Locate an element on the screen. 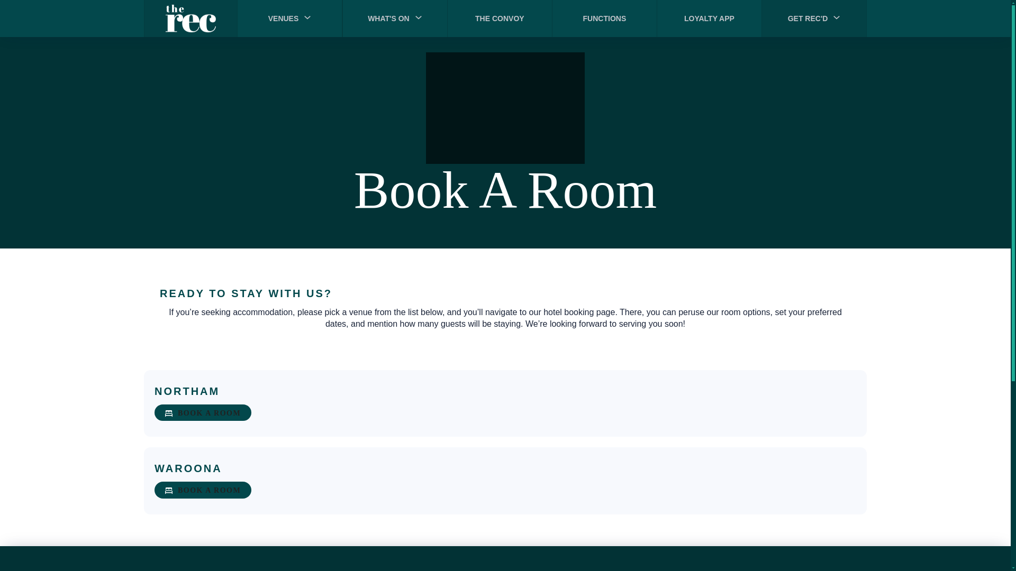 The height and width of the screenshot is (571, 1016). LOYALTY APP is located at coordinates (710, 19).